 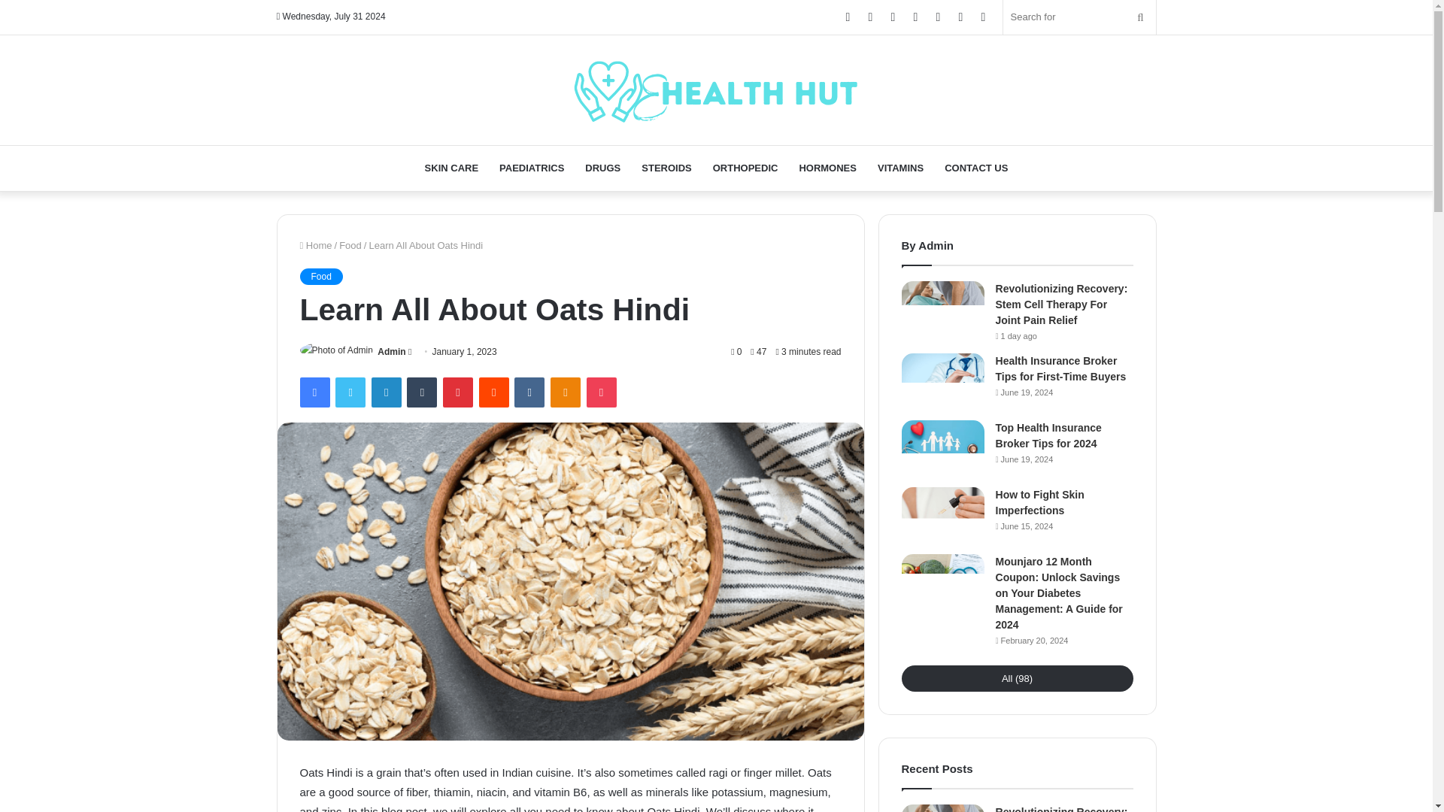 I want to click on Facebook, so click(x=314, y=392).